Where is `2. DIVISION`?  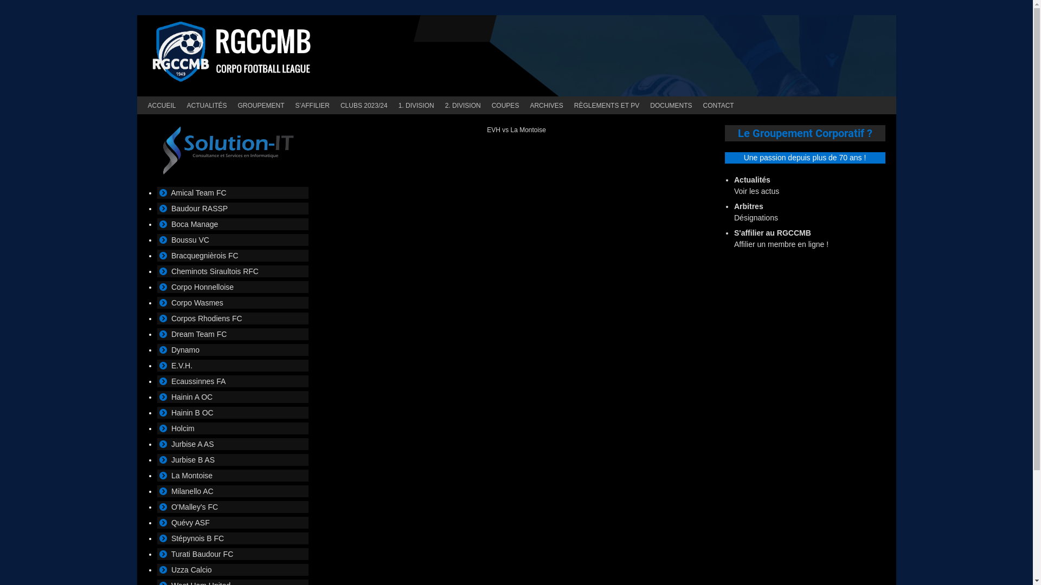
2. DIVISION is located at coordinates (463, 105).